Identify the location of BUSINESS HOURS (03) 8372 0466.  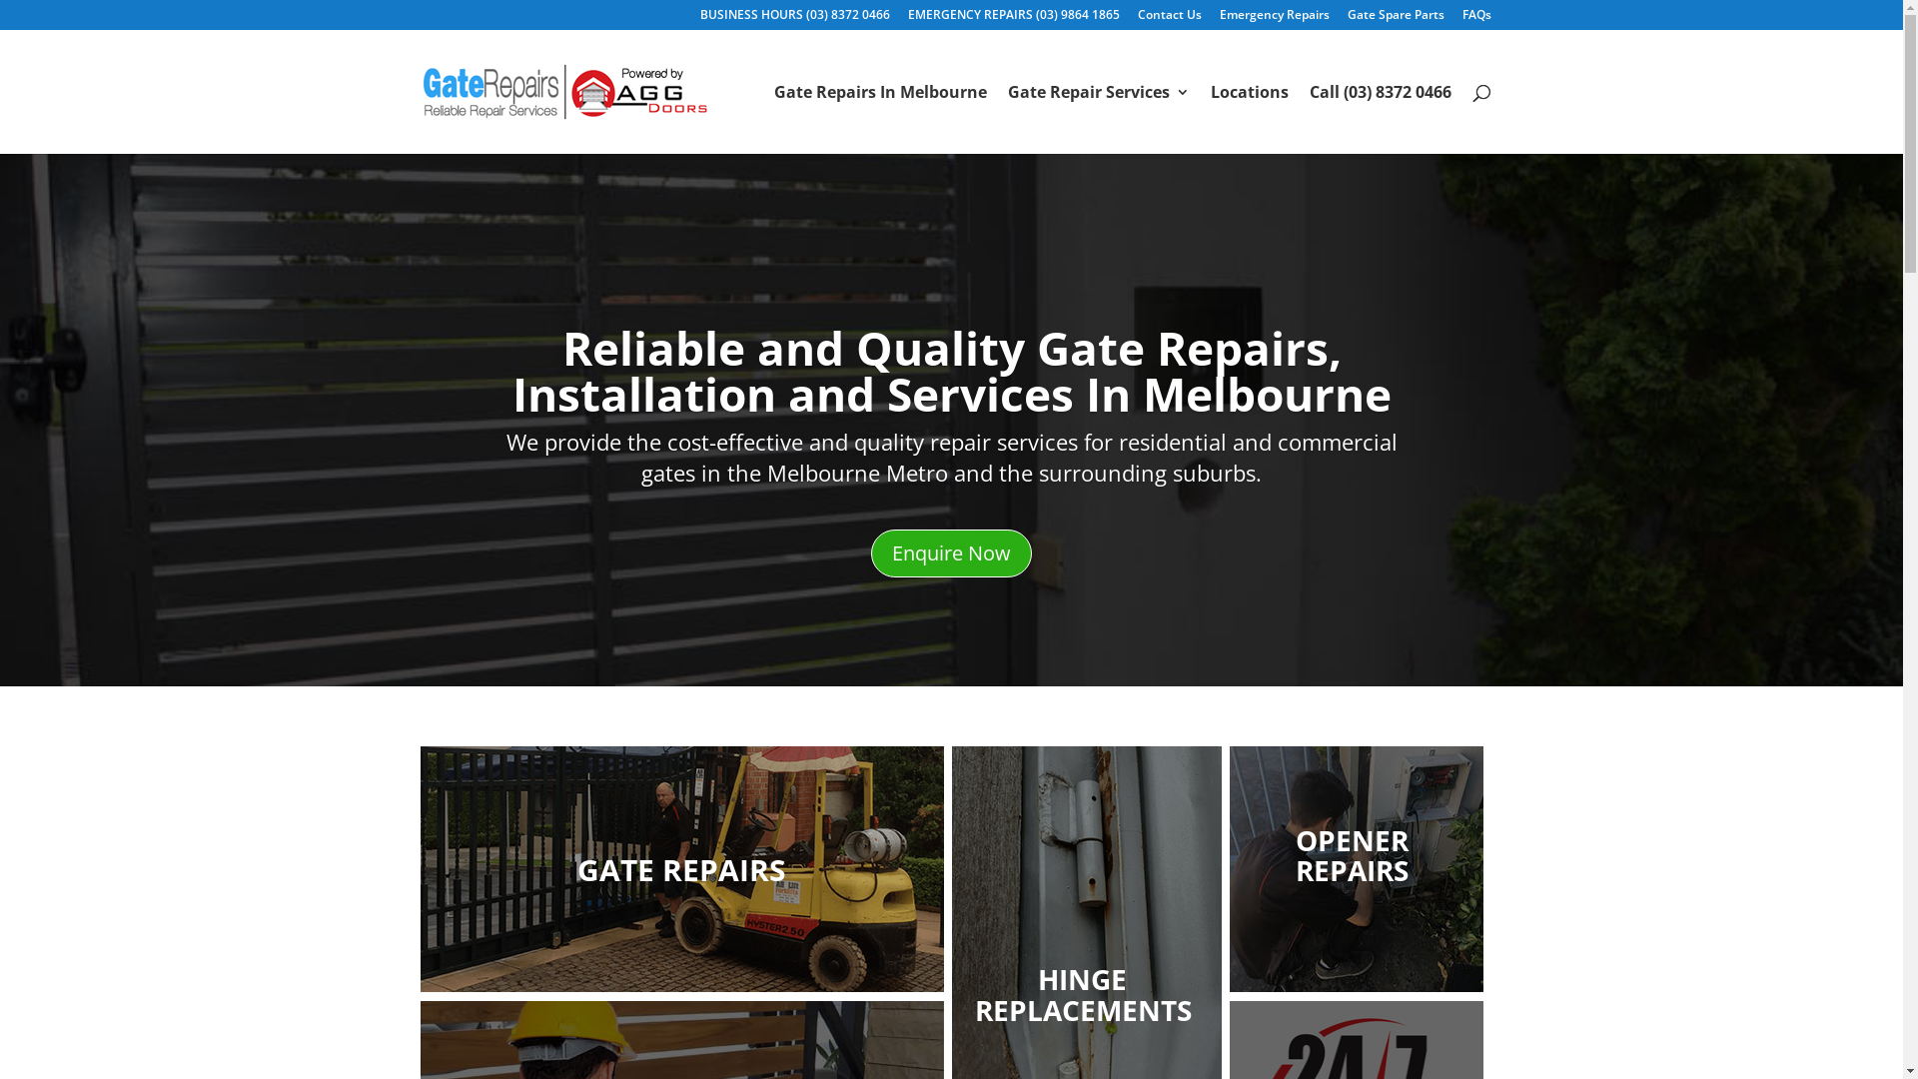
(794, 20).